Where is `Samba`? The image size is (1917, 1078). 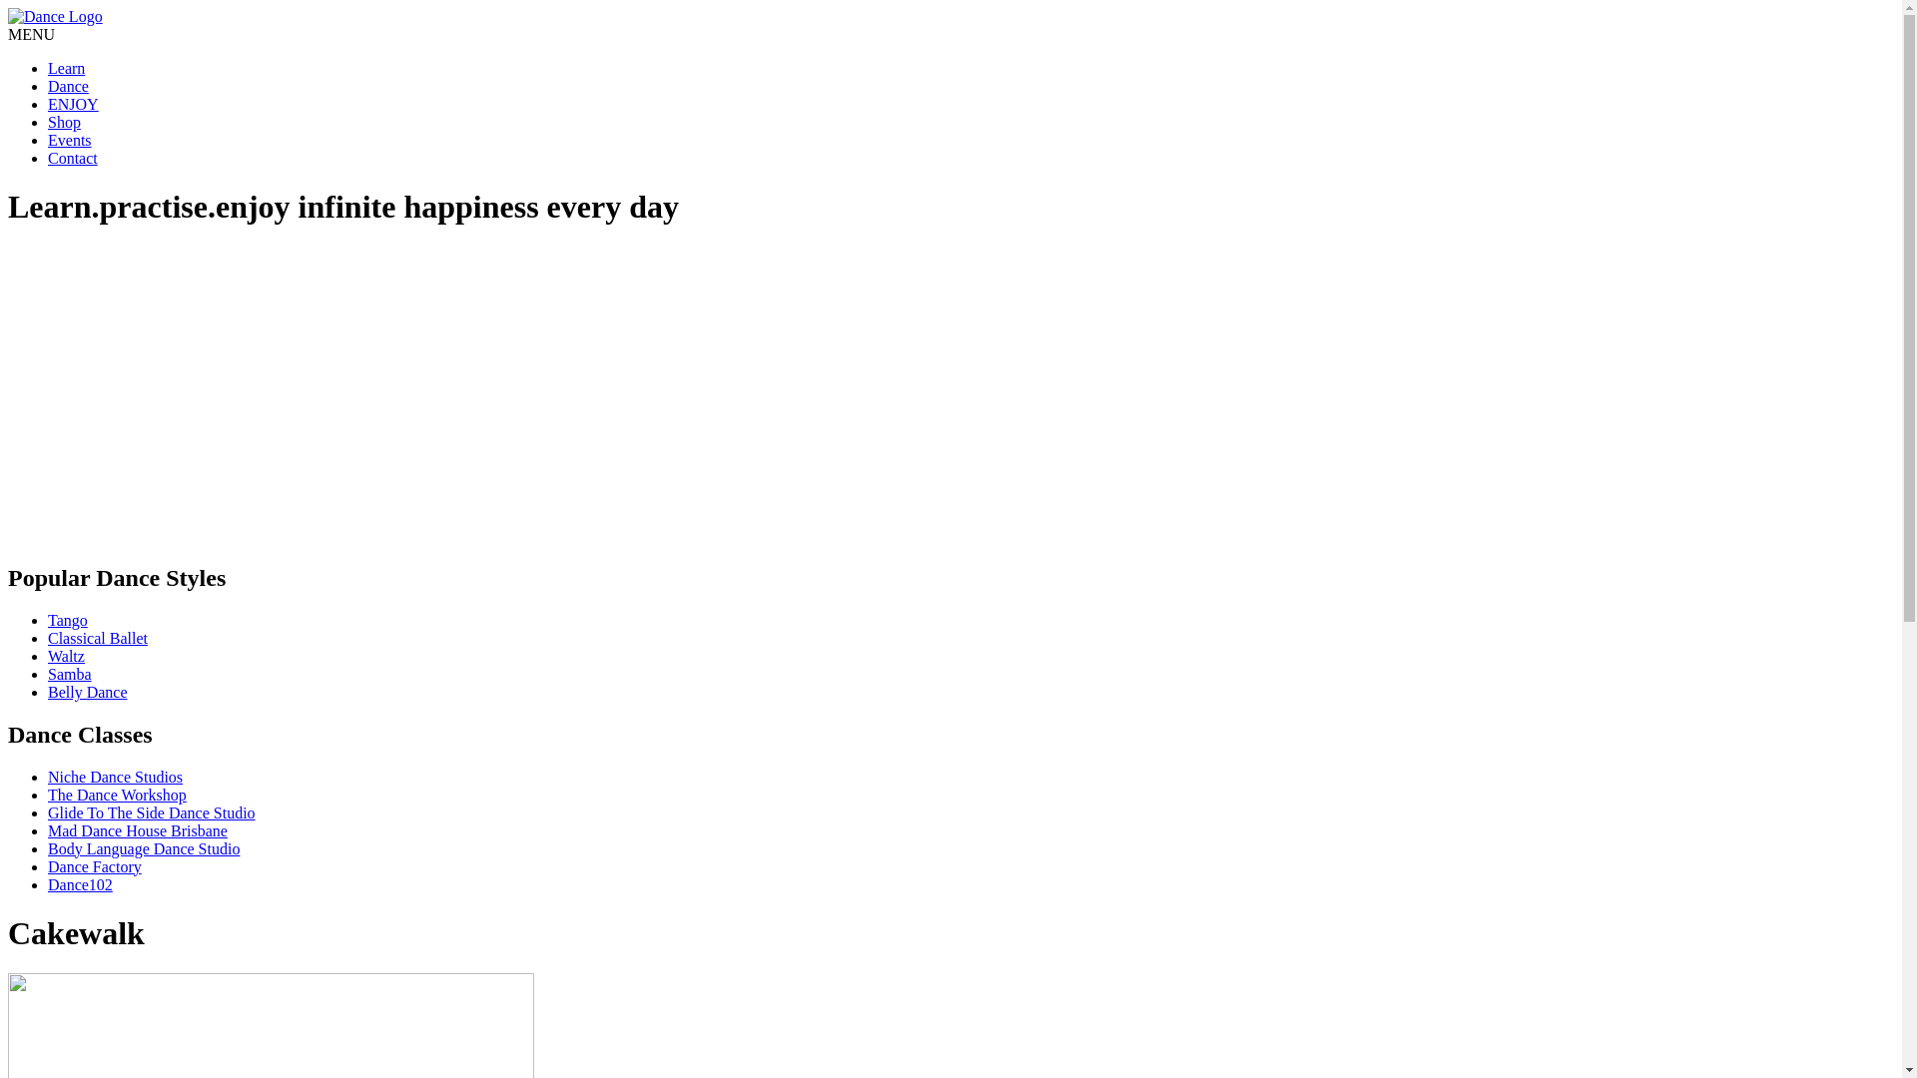
Samba is located at coordinates (70, 675).